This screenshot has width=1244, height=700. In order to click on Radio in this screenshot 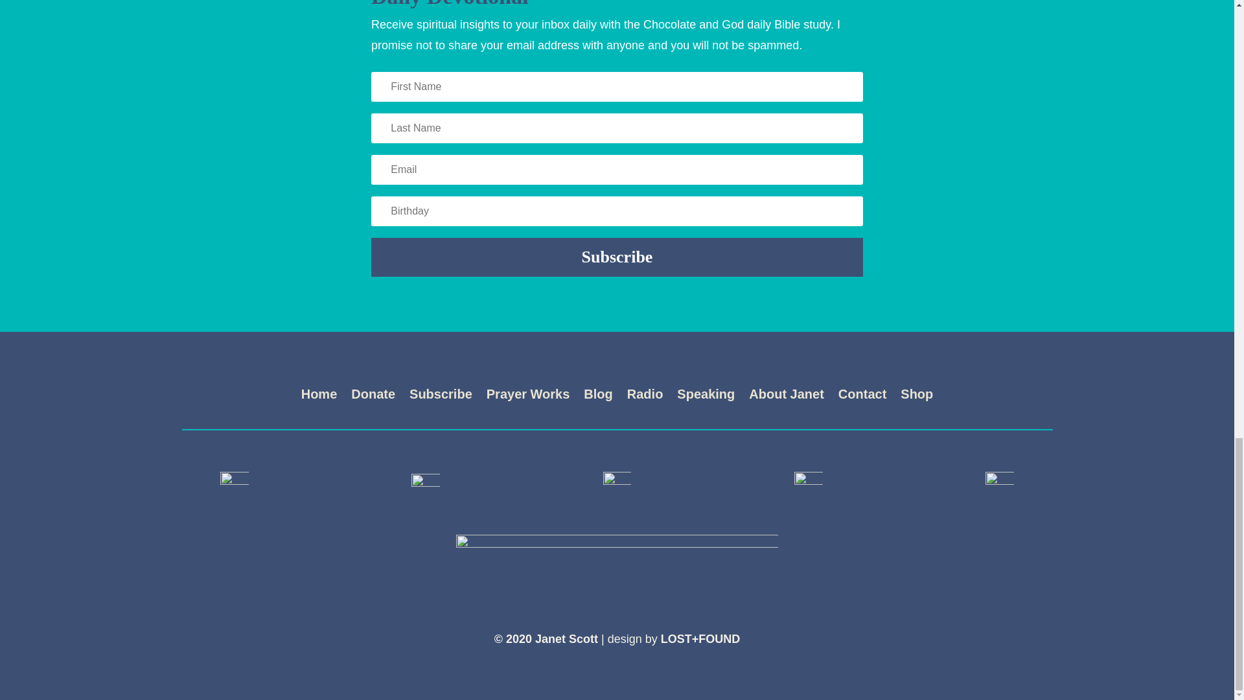, I will do `click(645, 397)`.